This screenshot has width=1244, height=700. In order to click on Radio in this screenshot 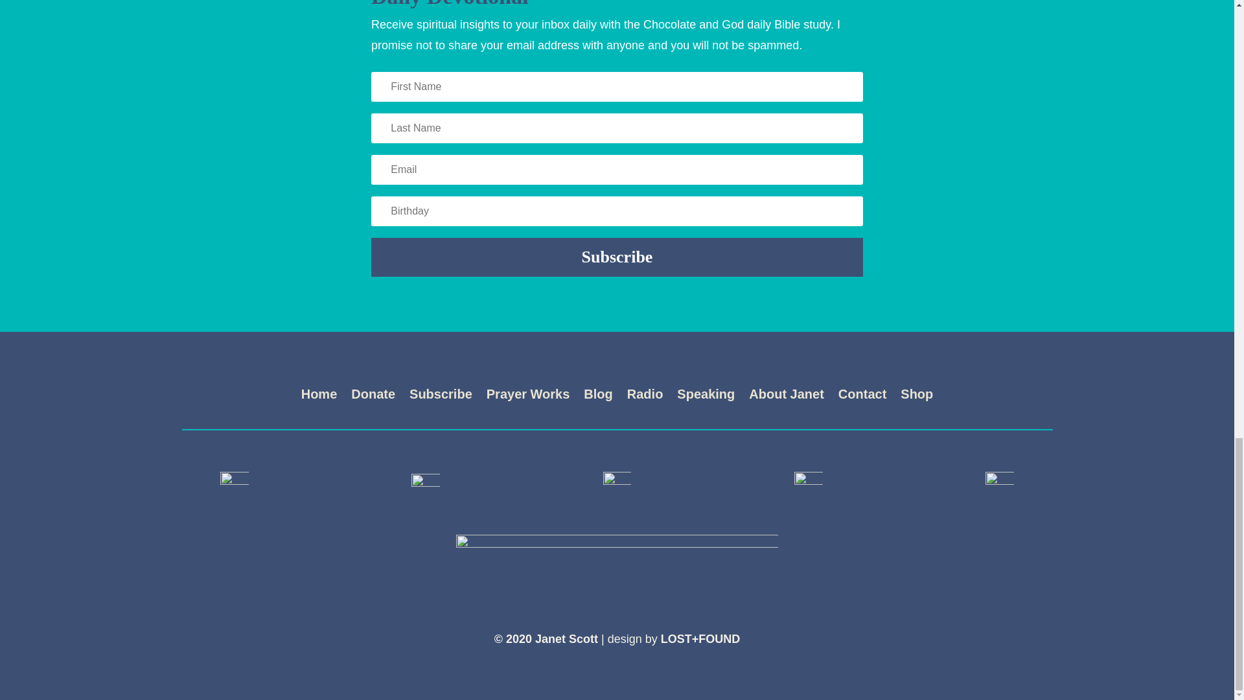, I will do `click(645, 397)`.